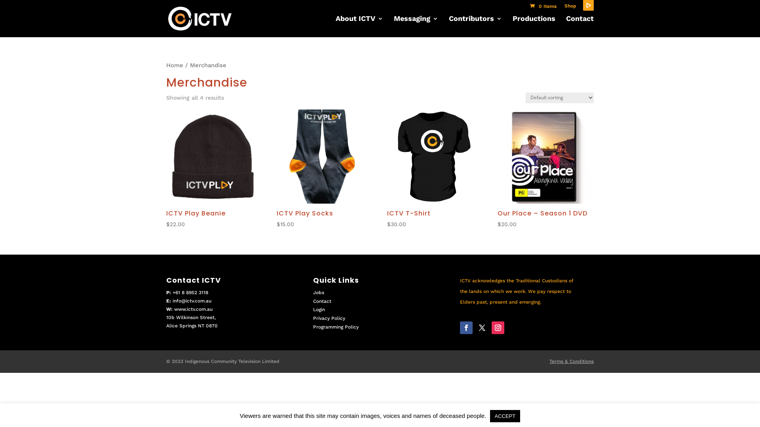 This screenshot has height=427, width=760. Describe the element at coordinates (570, 8) in the screenshot. I see `Shop` at that location.